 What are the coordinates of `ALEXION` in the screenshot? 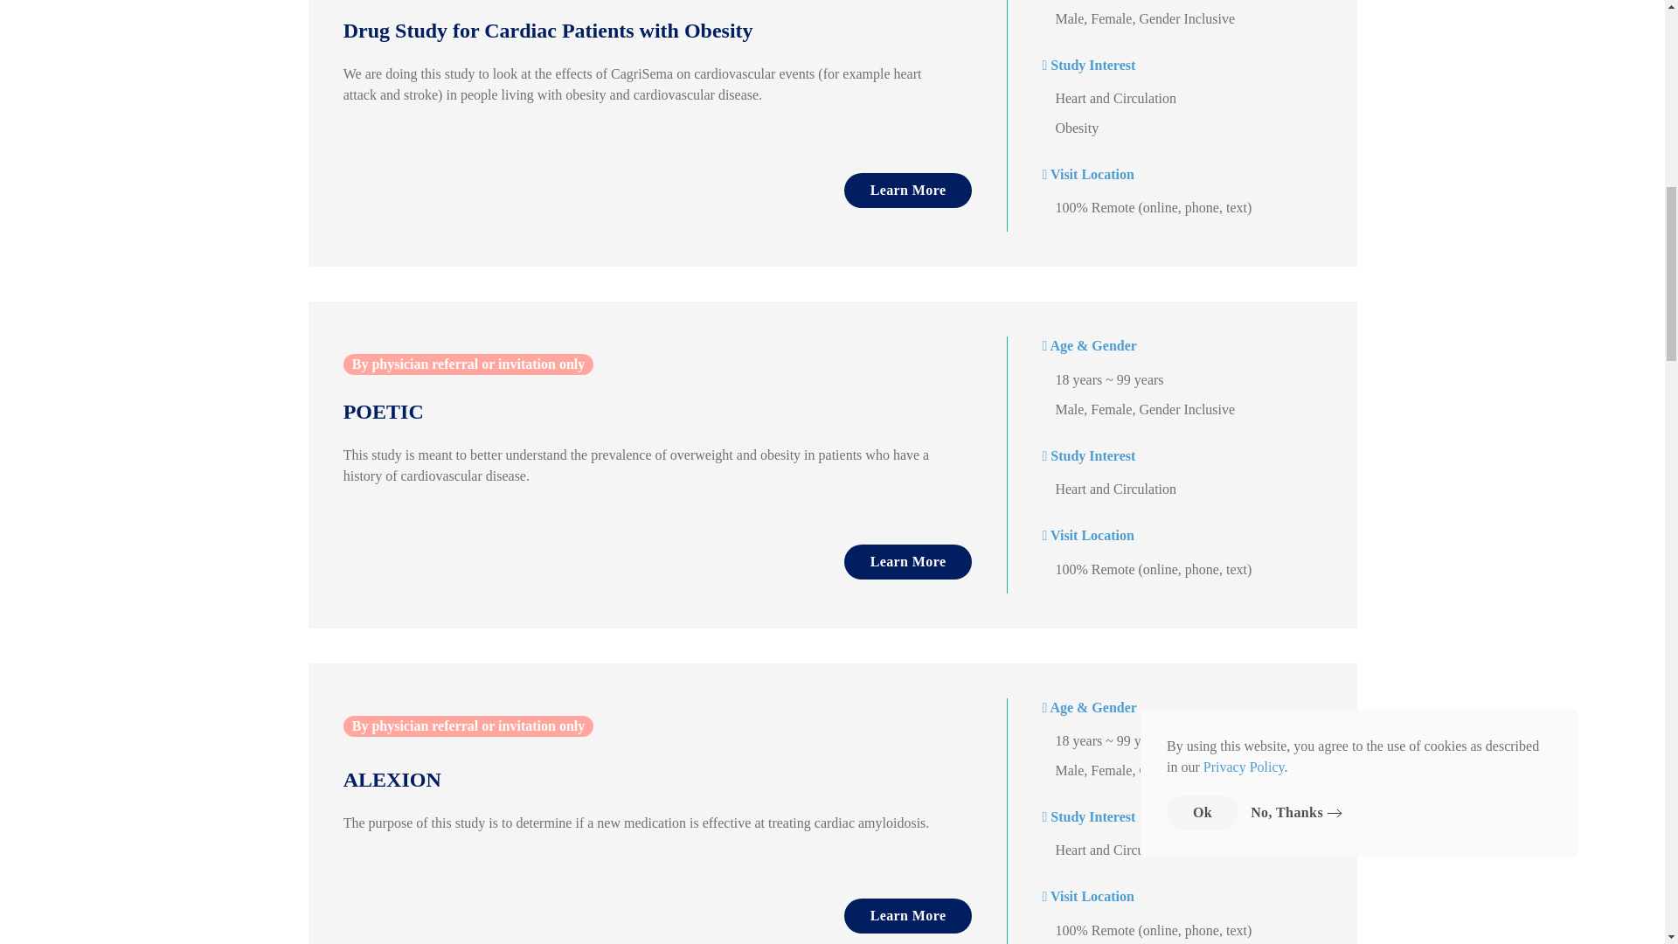 It's located at (641, 780).